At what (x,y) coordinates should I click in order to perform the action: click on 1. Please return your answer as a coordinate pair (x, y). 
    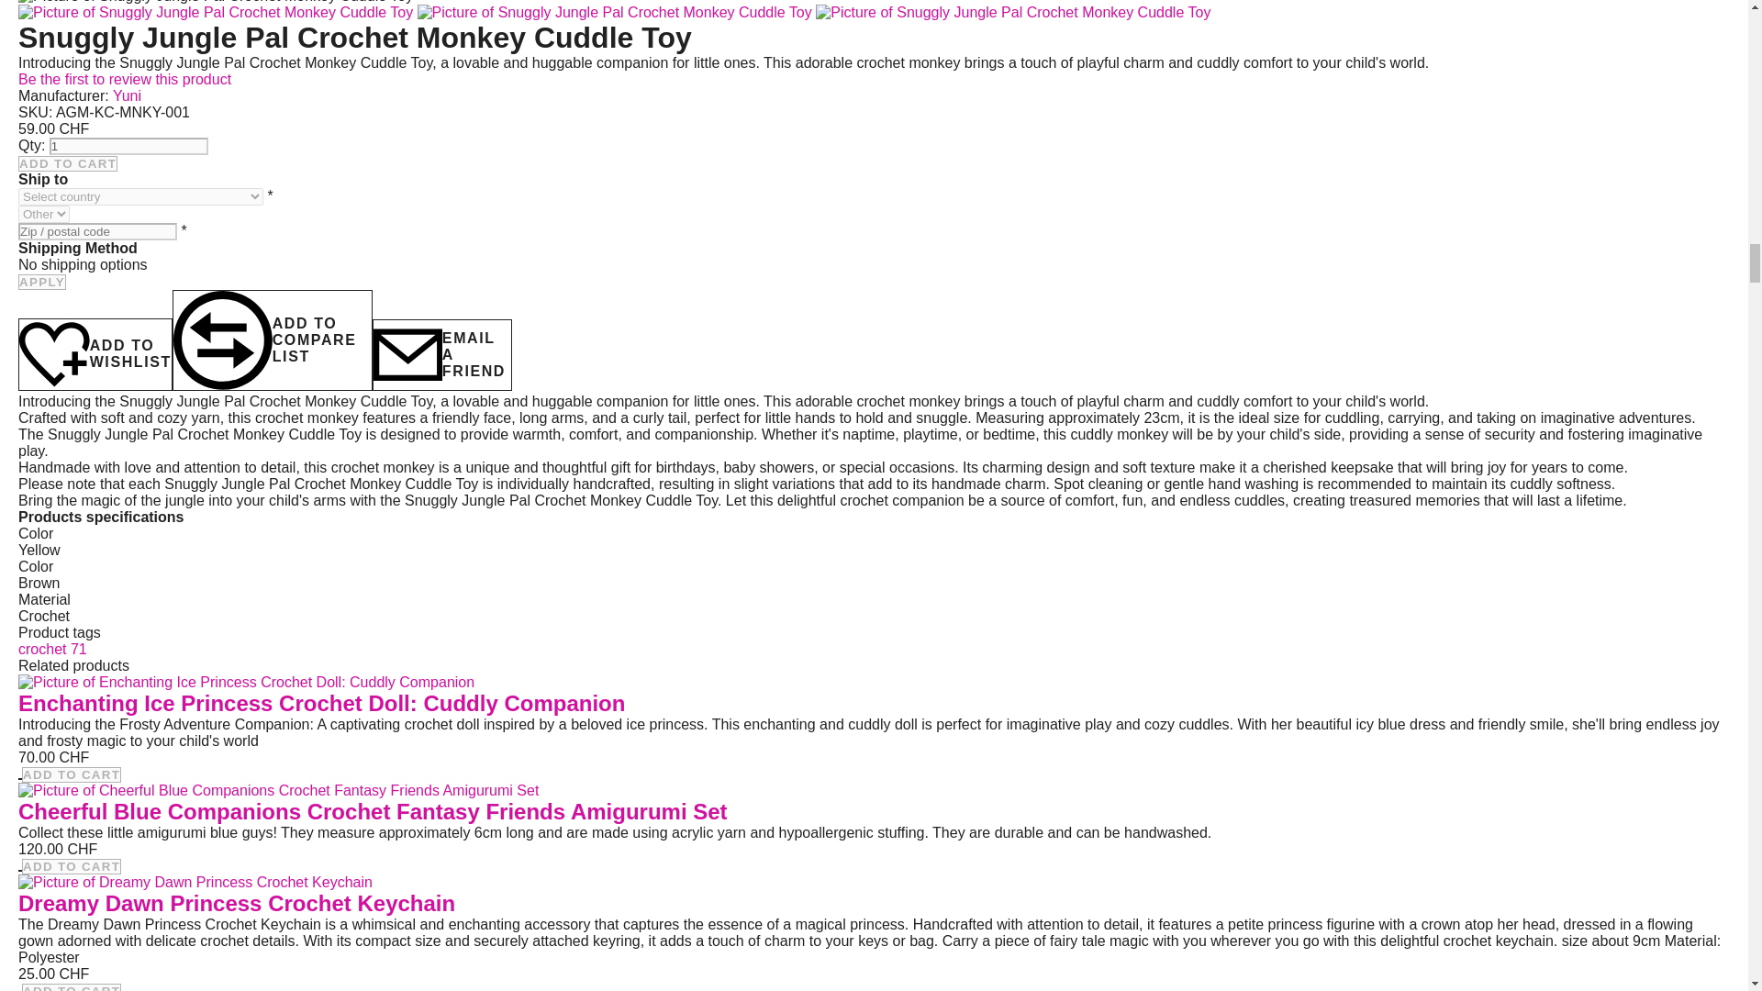
    Looking at the image, I should click on (128, 146).